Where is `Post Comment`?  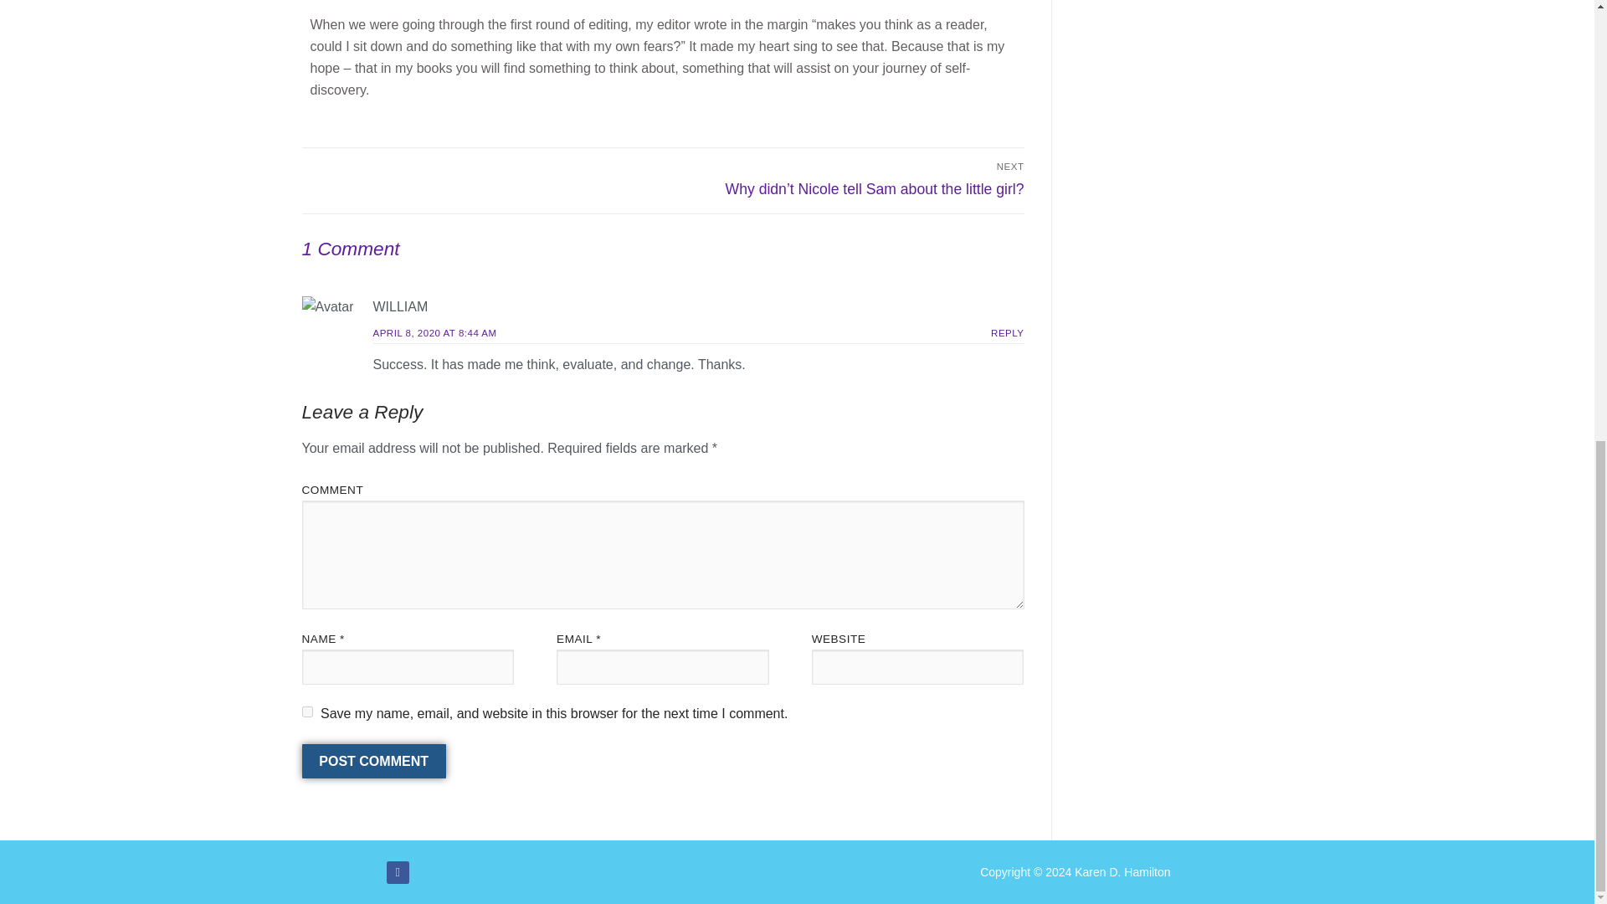
Post Comment is located at coordinates (373, 761).